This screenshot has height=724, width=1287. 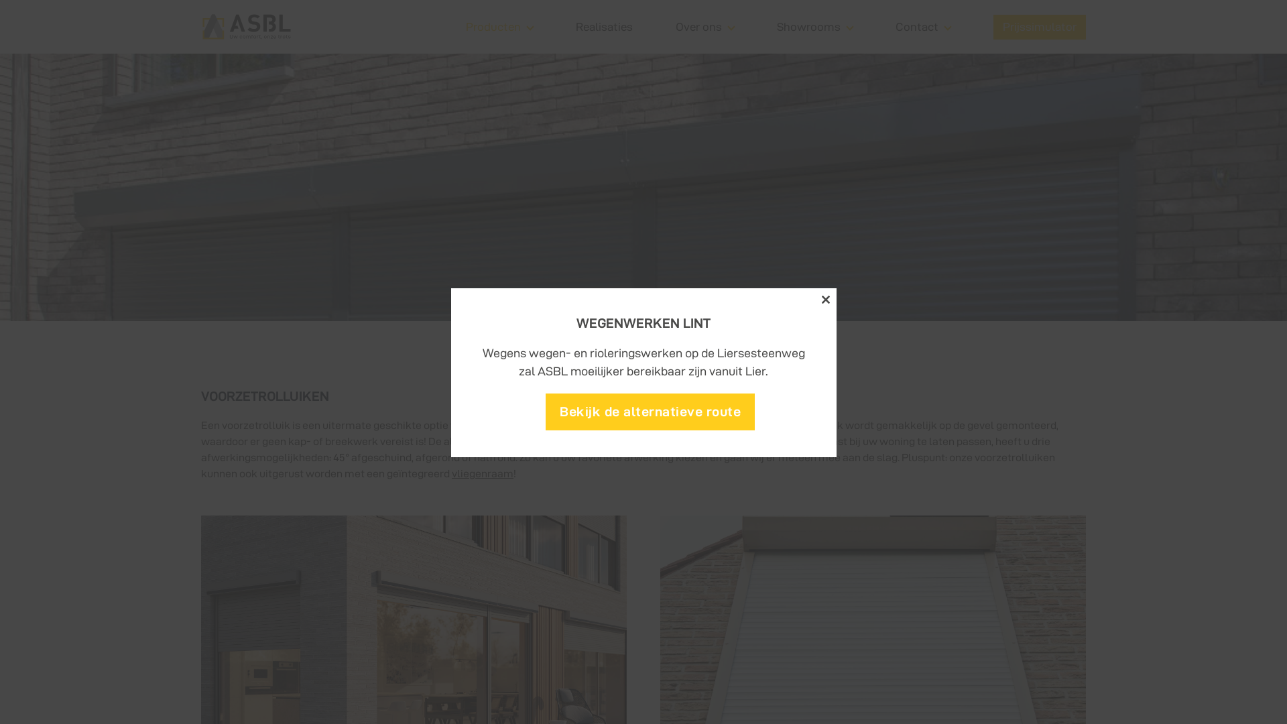 I want to click on vliegenraam, so click(x=483, y=473).